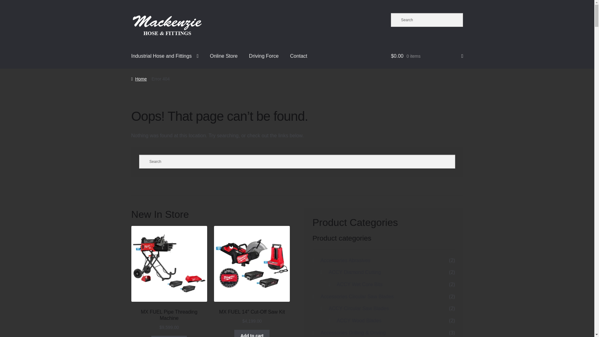 This screenshot has width=599, height=337. Describe the element at coordinates (223, 56) in the screenshot. I see `Online Store` at that location.